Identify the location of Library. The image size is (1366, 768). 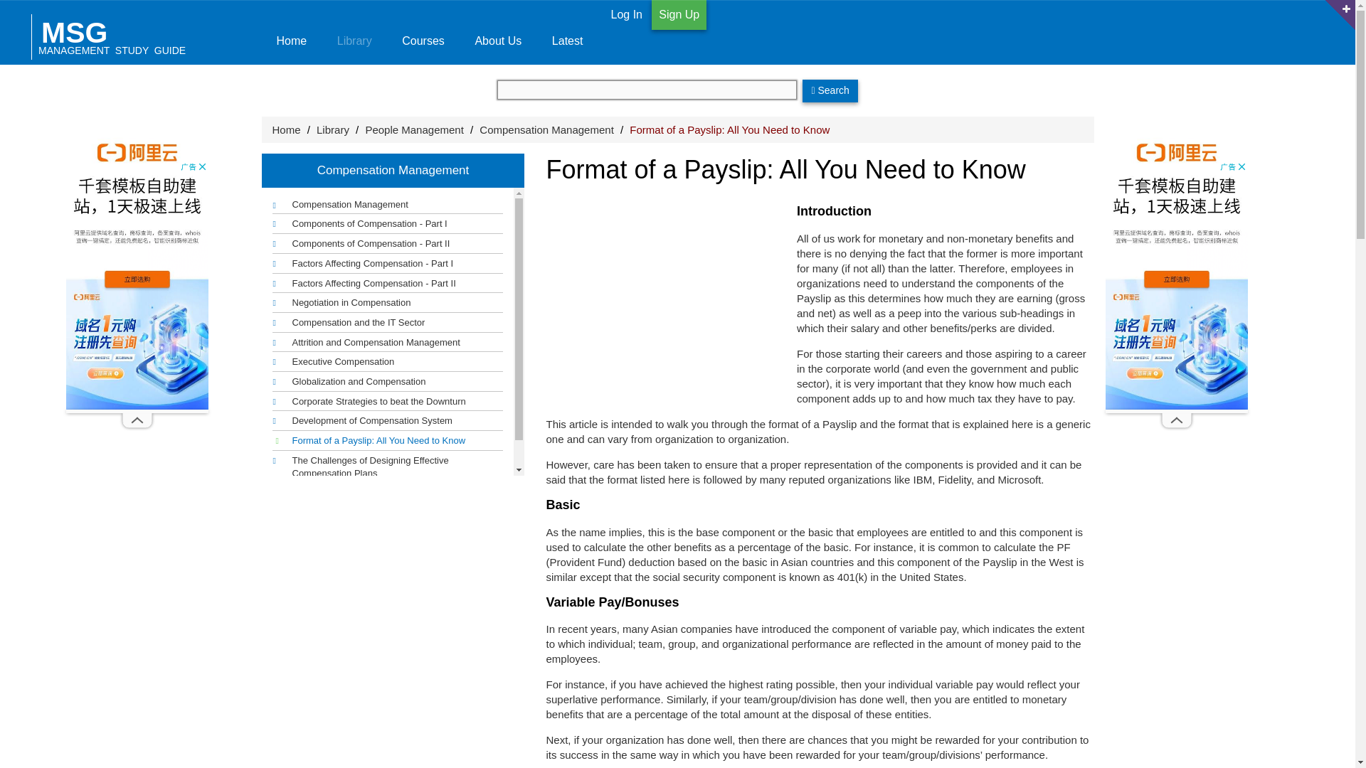
(354, 32).